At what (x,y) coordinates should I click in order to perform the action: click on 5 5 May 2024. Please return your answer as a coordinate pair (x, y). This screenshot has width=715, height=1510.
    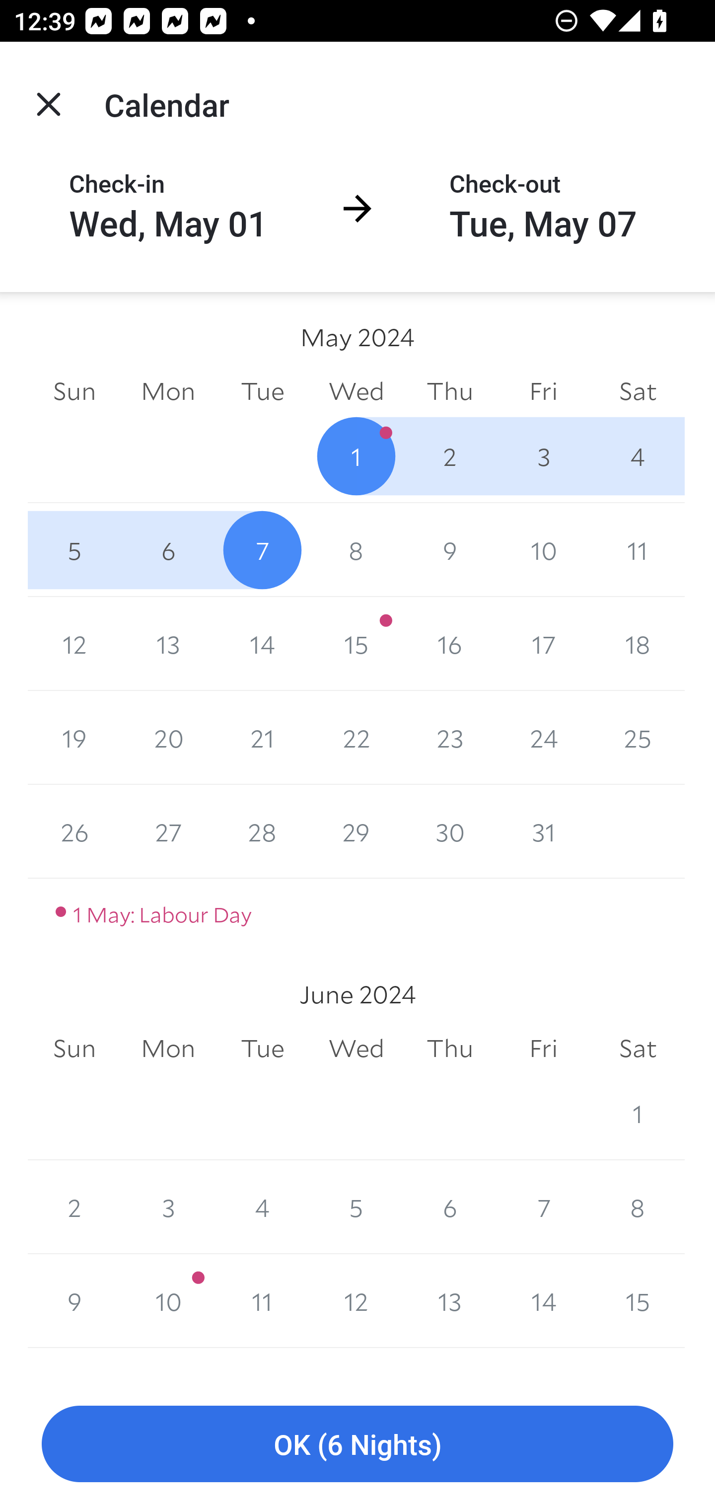
    Looking at the image, I should click on (74, 549).